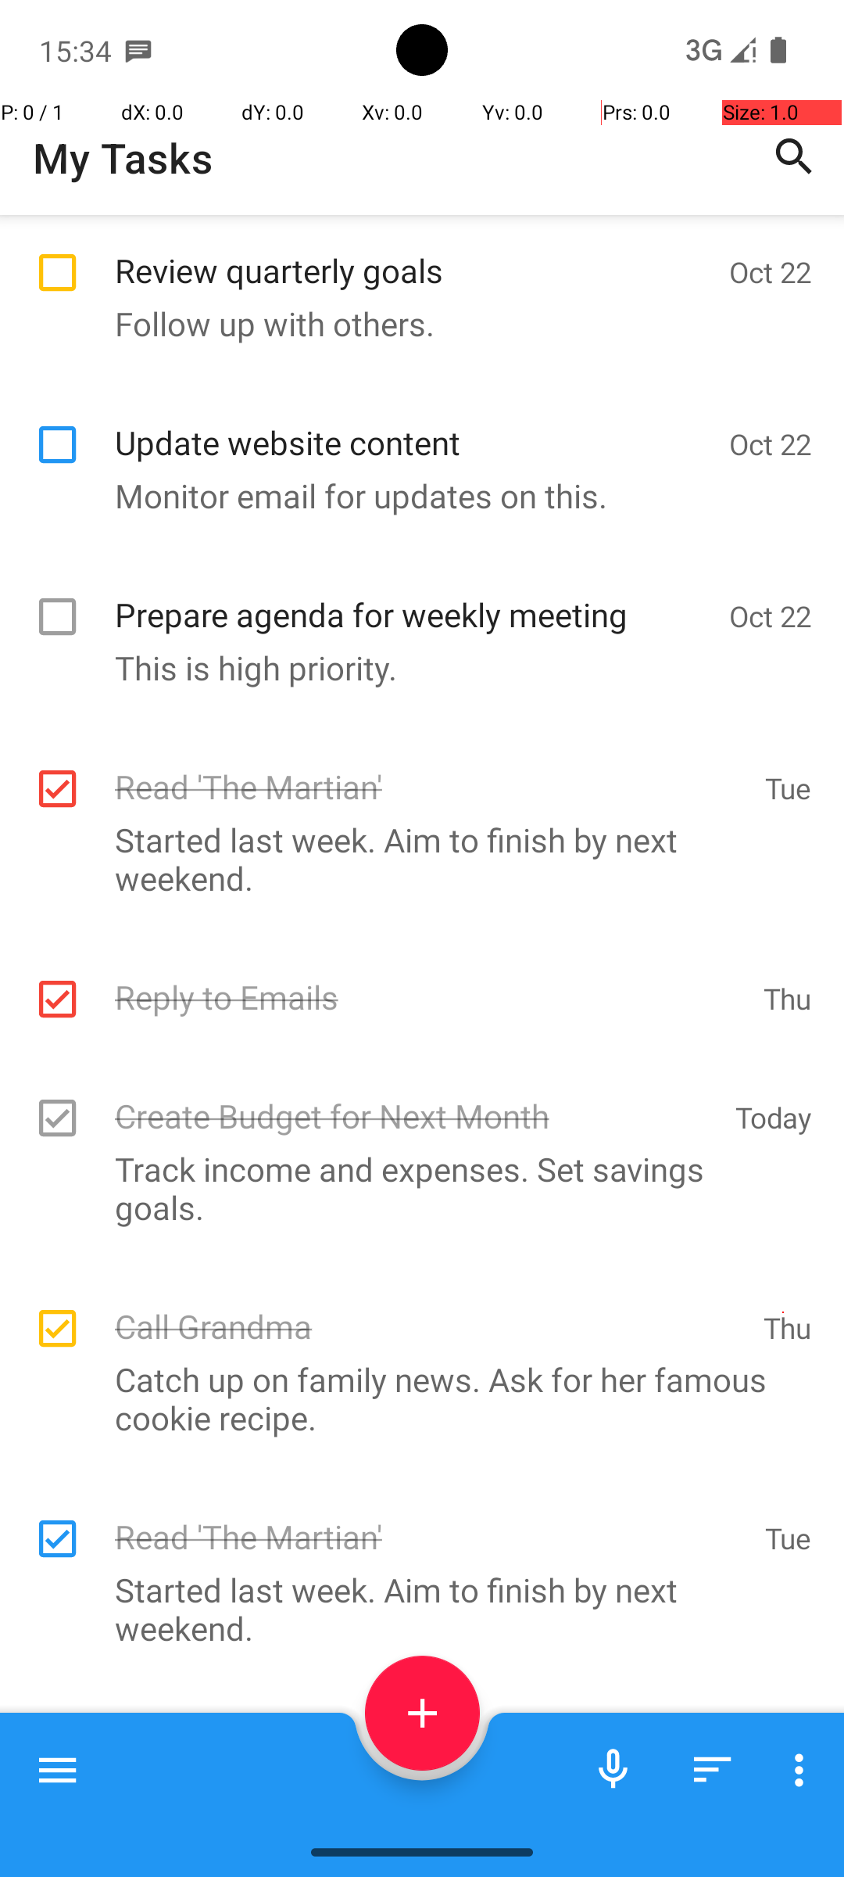 The width and height of the screenshot is (844, 1877). I want to click on Catch up on family news. Ask for her famous cookie recipe., so click(414, 1398).